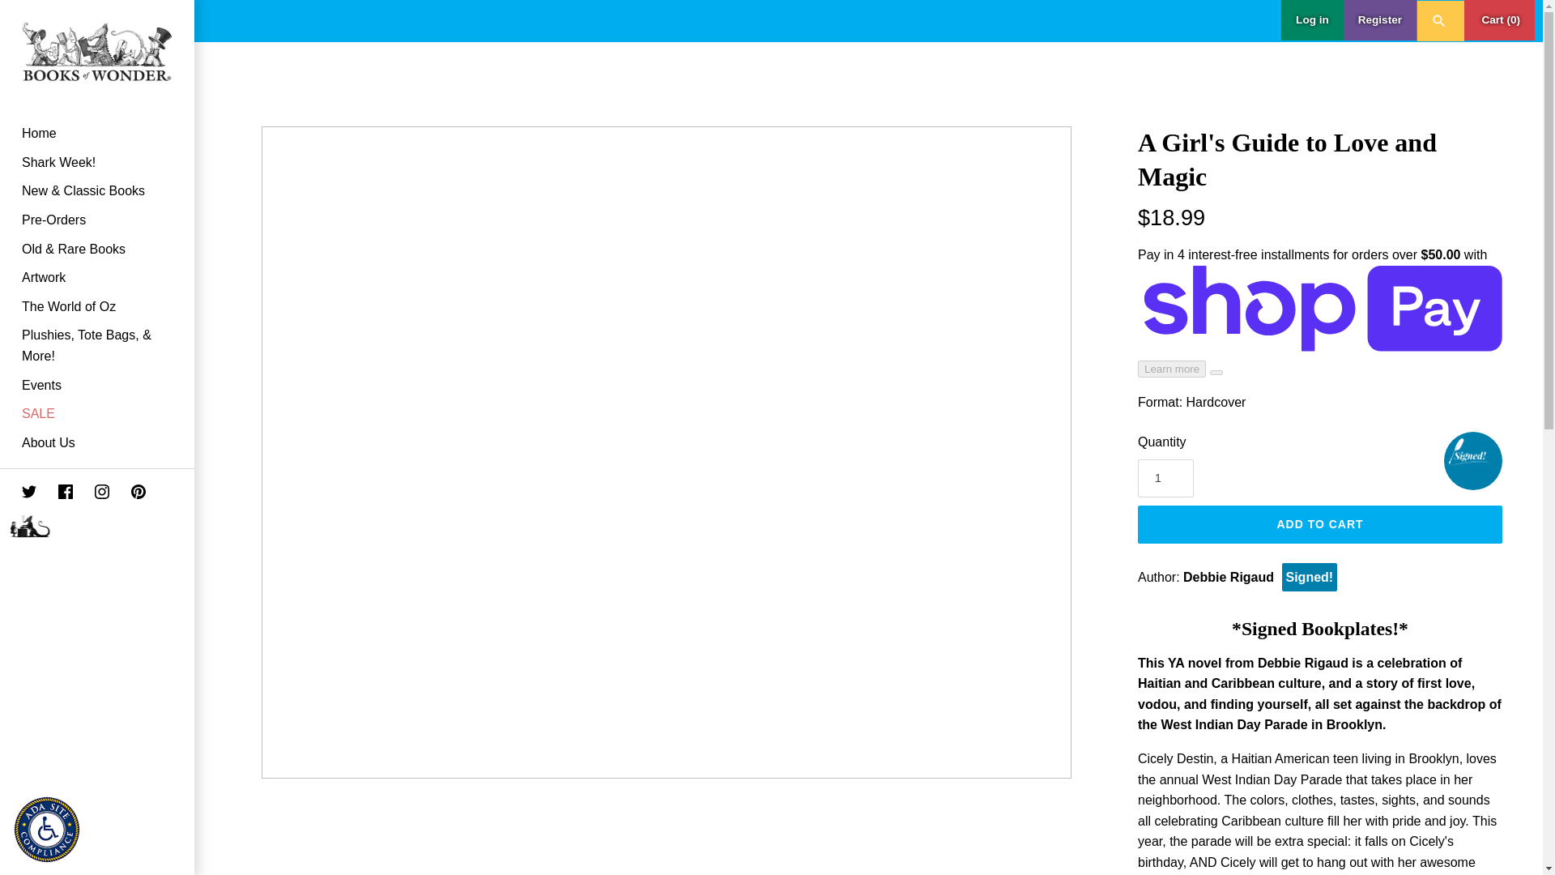 Image resolution: width=1555 pixels, height=875 pixels. Describe the element at coordinates (1166, 478) in the screenshot. I see `1` at that location.